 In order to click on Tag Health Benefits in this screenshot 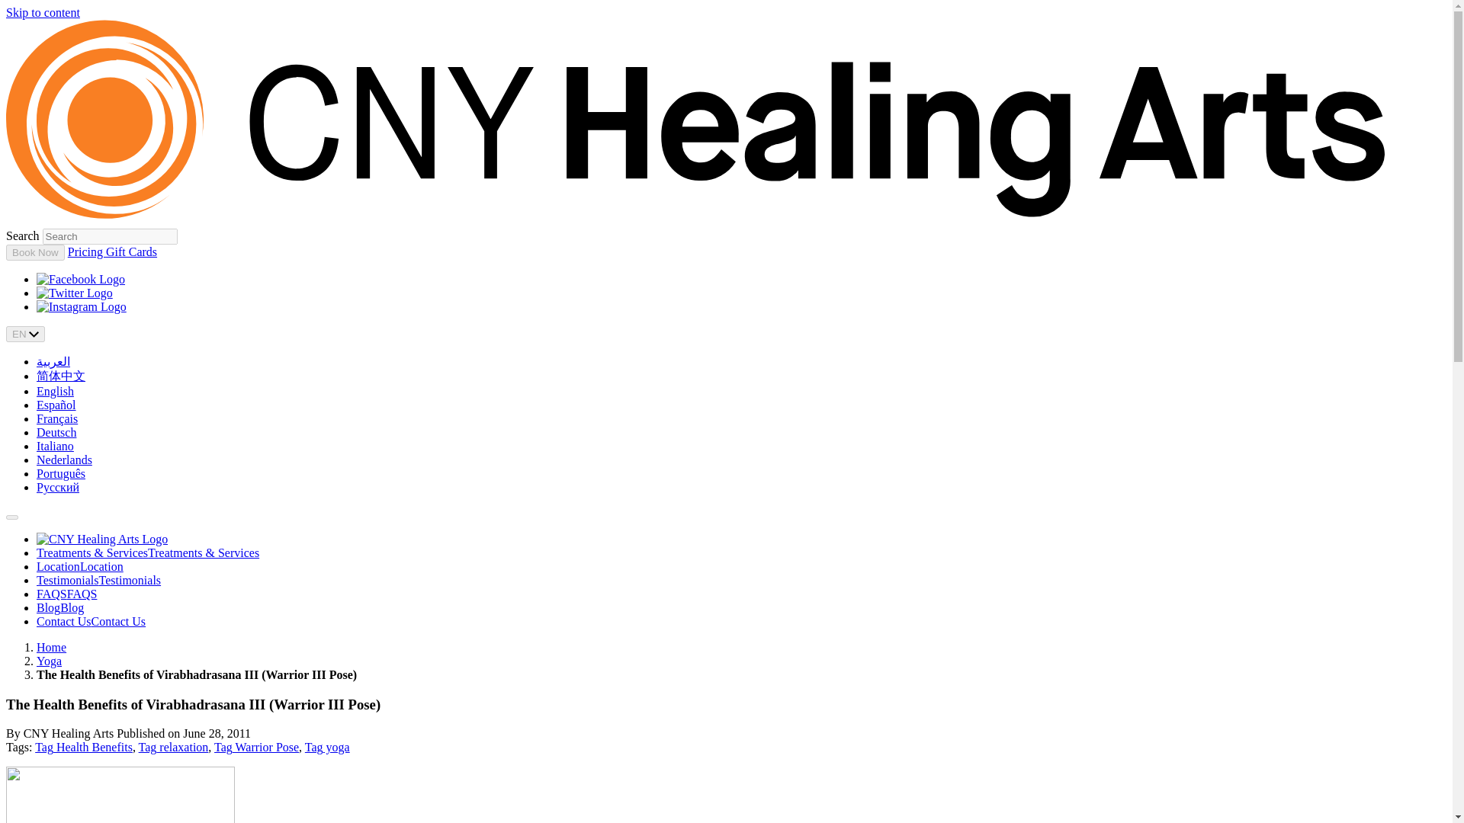, I will do `click(84, 747)`.